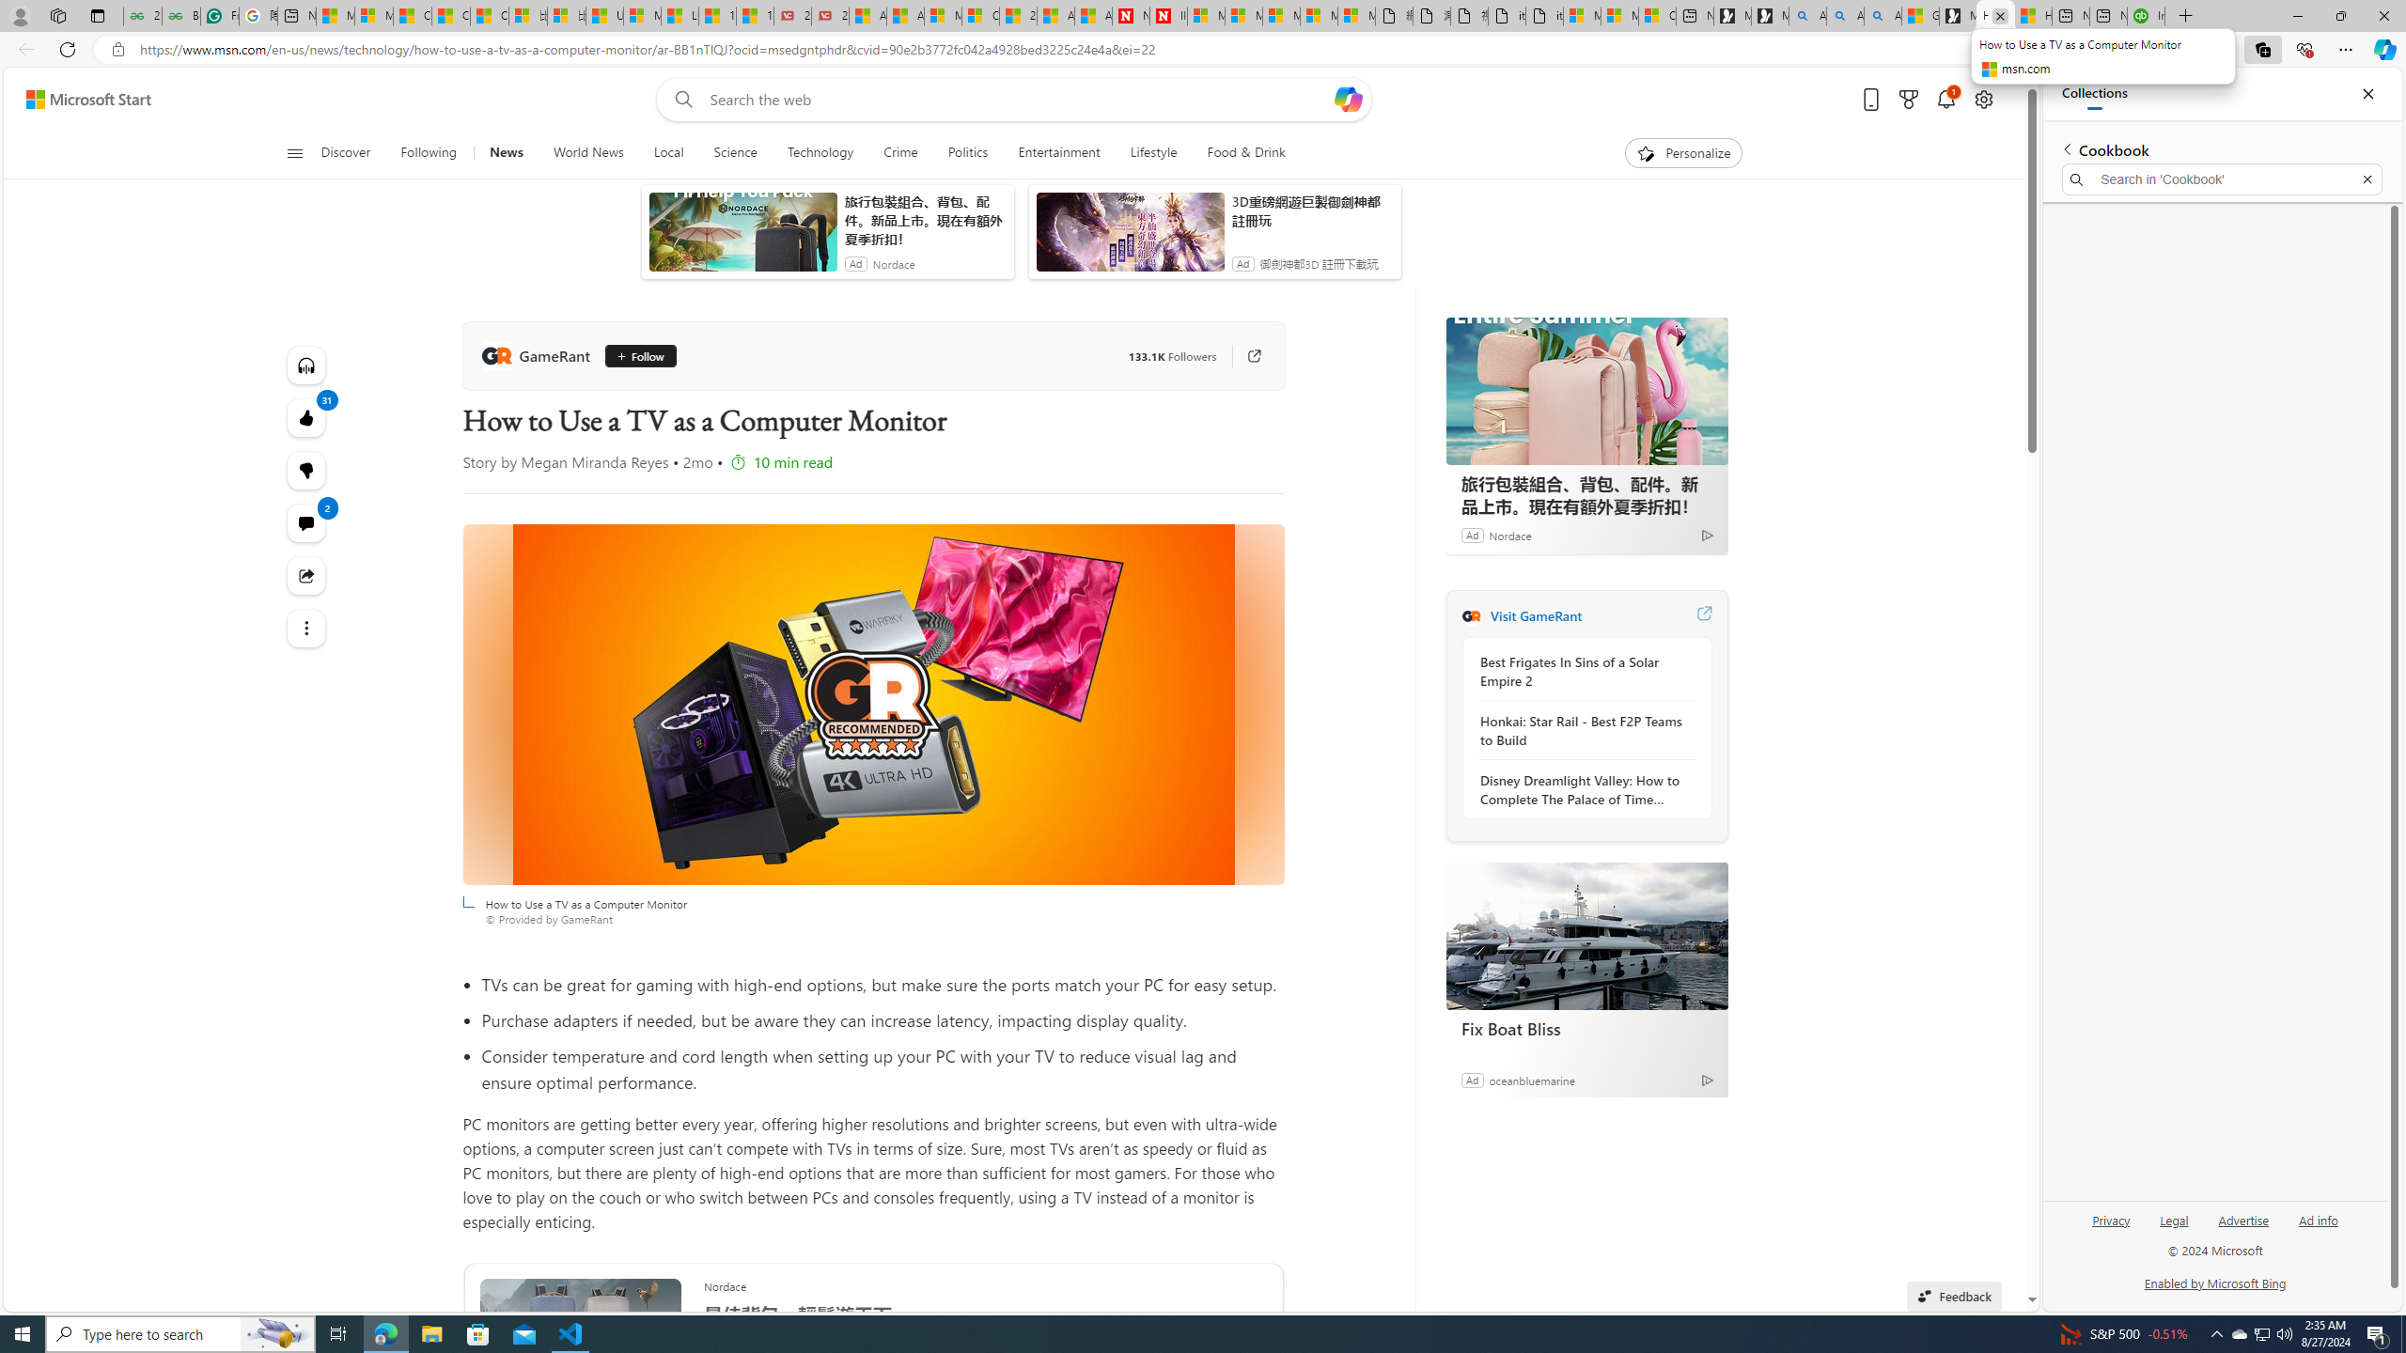 The height and width of the screenshot is (1353, 2406). What do you see at coordinates (1130, 239) in the screenshot?
I see `anim-content` at bounding box center [1130, 239].